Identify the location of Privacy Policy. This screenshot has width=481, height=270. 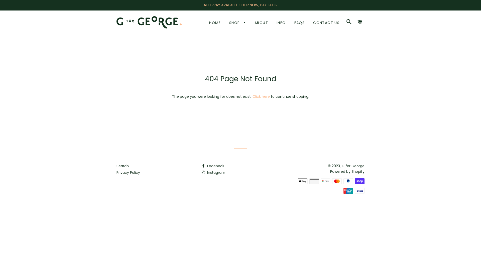
(128, 172).